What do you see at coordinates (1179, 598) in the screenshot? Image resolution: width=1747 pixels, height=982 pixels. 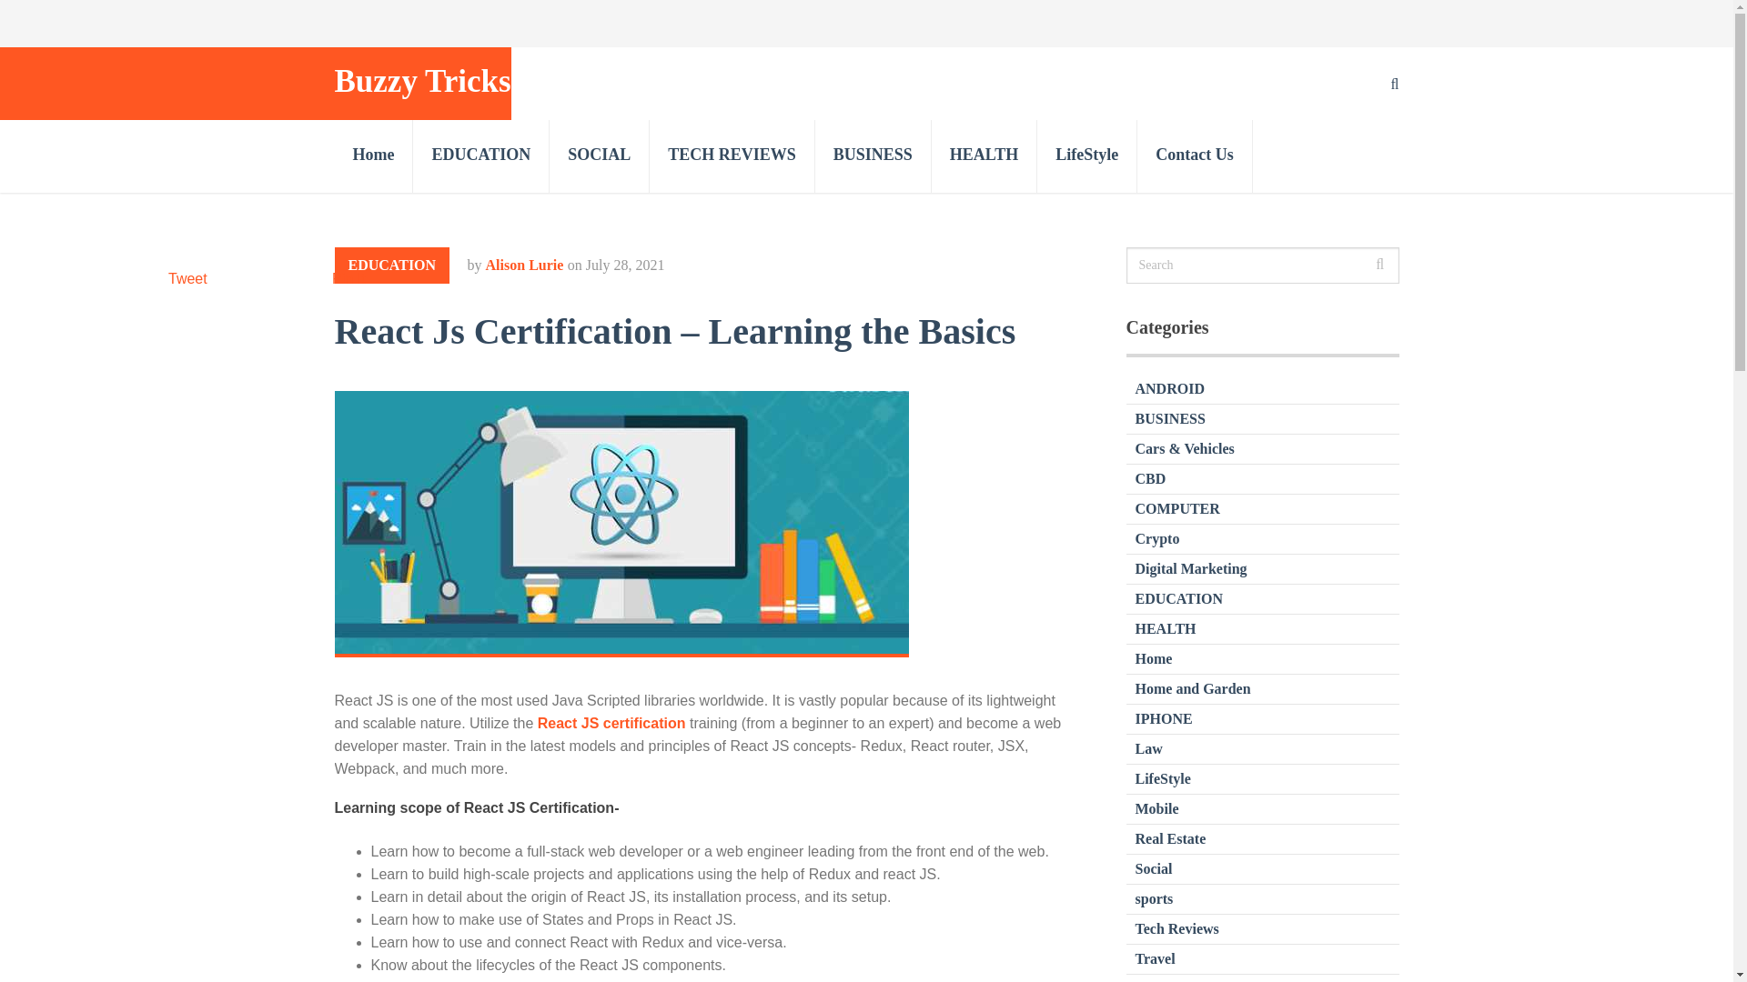 I see `EDUCATION` at bounding box center [1179, 598].